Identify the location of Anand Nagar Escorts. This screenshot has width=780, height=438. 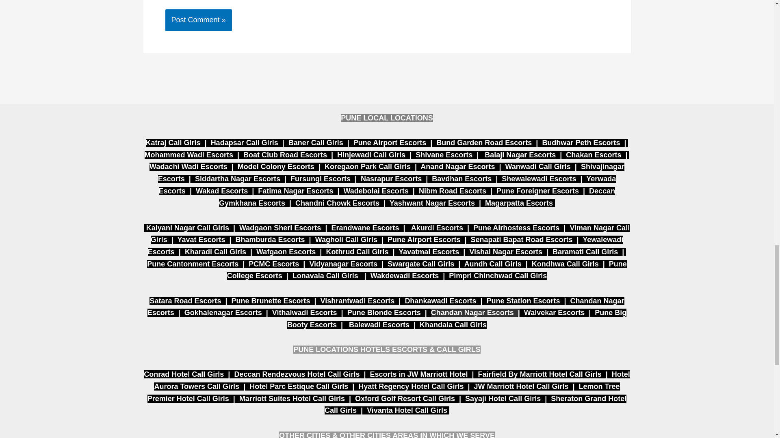
(457, 166).